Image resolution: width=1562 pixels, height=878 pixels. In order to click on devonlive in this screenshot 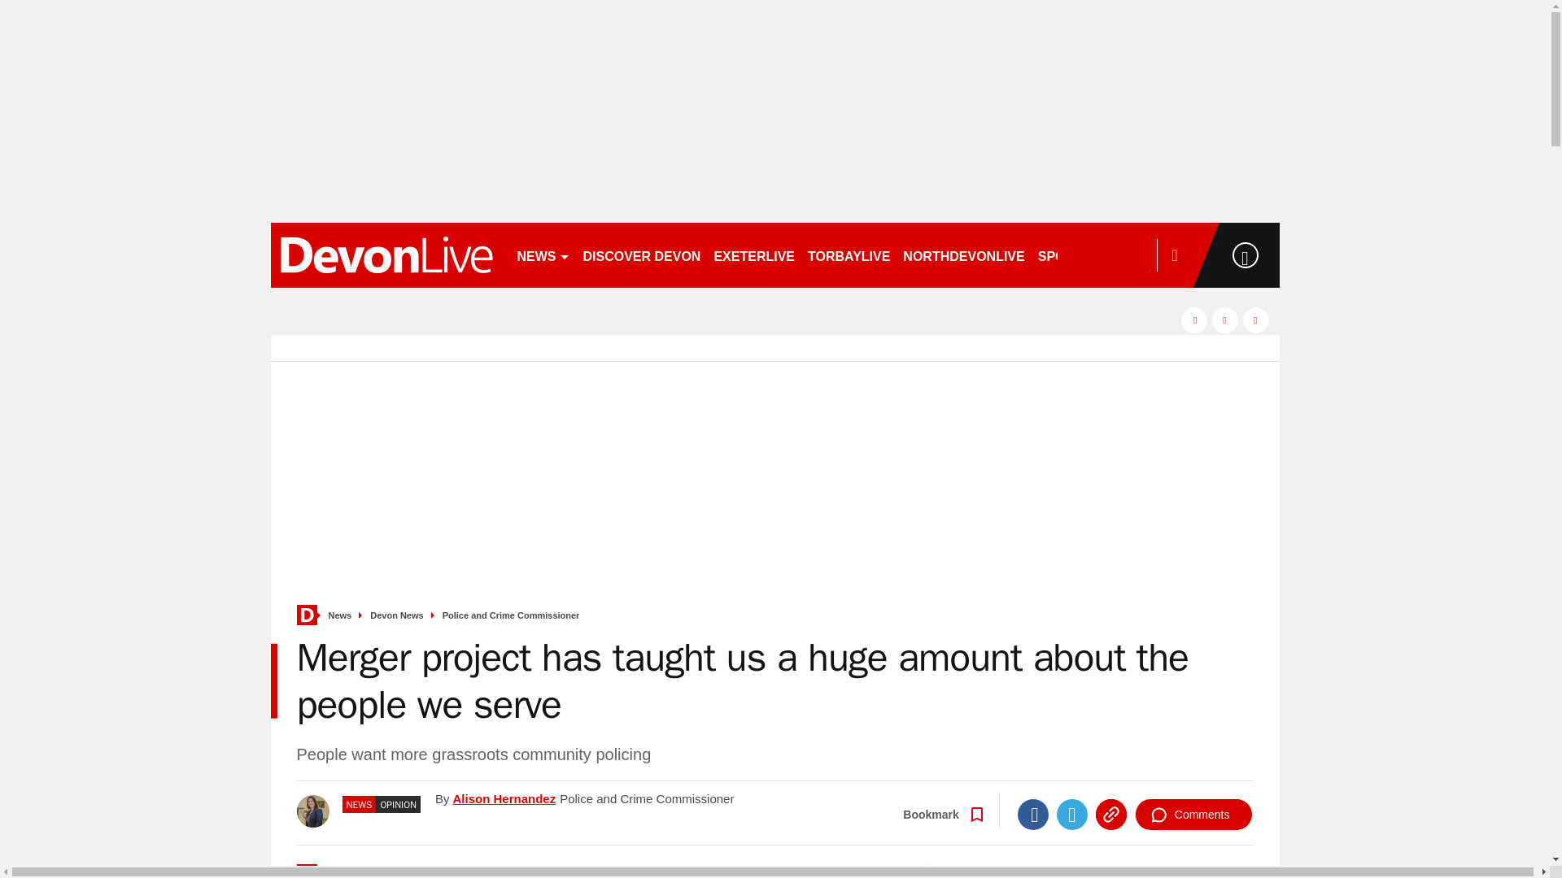, I will do `click(386, 255)`.